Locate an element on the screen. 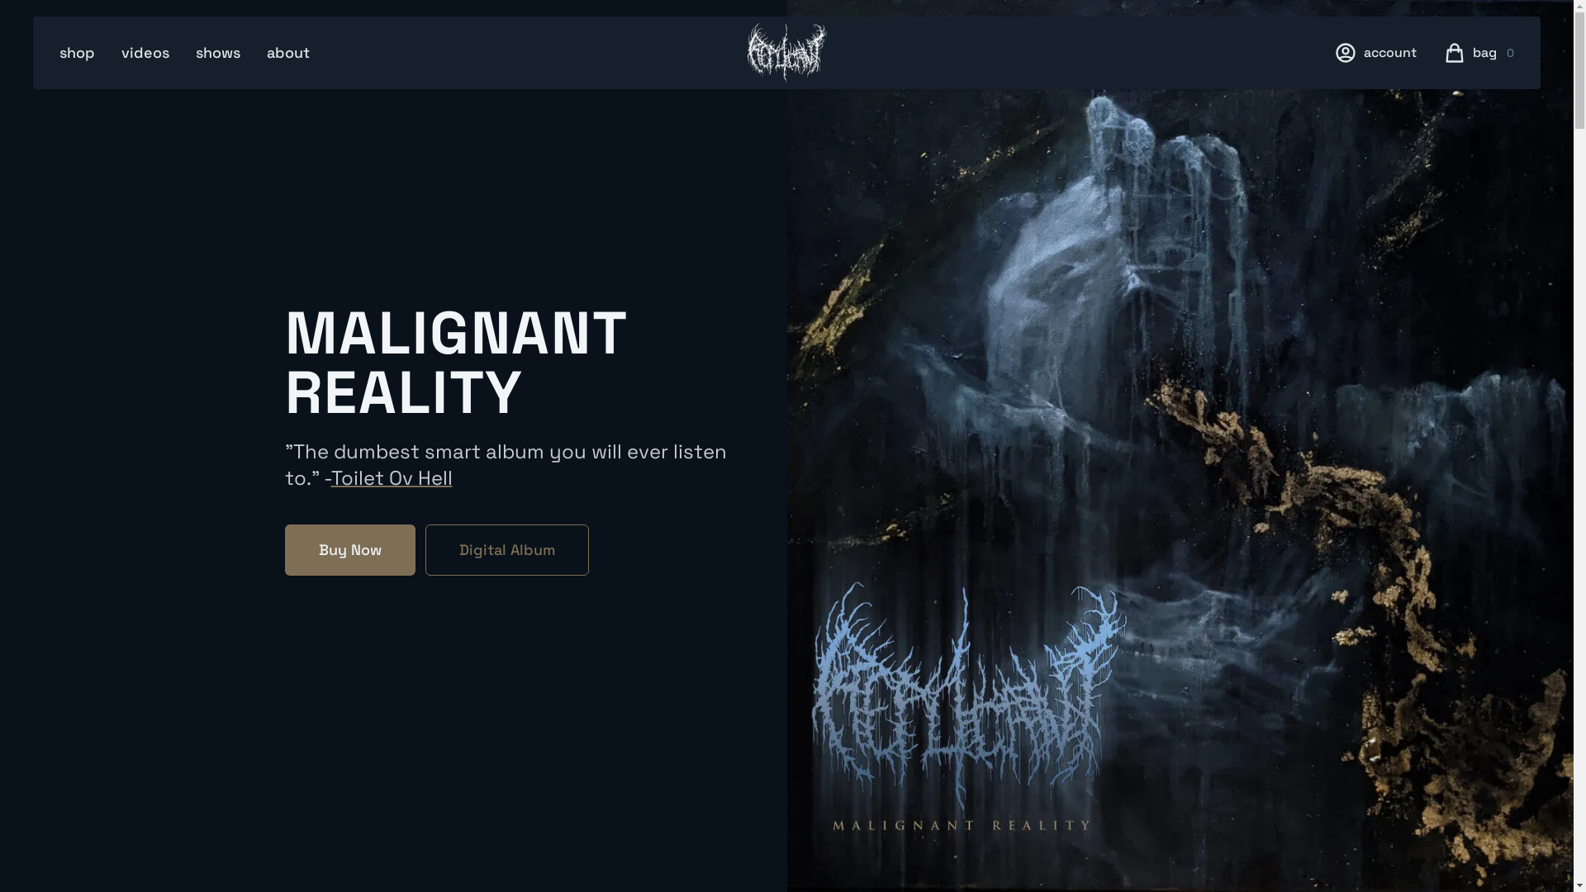 Image resolution: width=1586 pixels, height=892 pixels. shop is located at coordinates (78, 53).